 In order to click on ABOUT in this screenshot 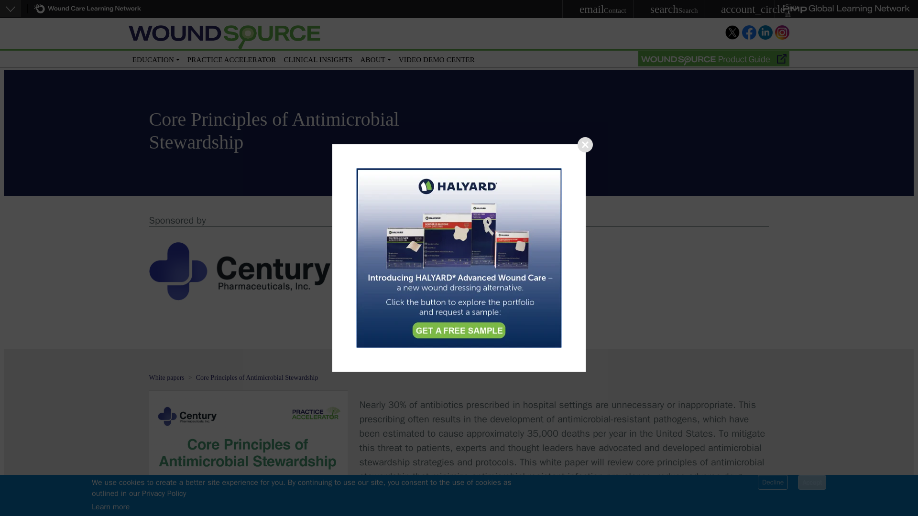, I will do `click(376, 58)`.